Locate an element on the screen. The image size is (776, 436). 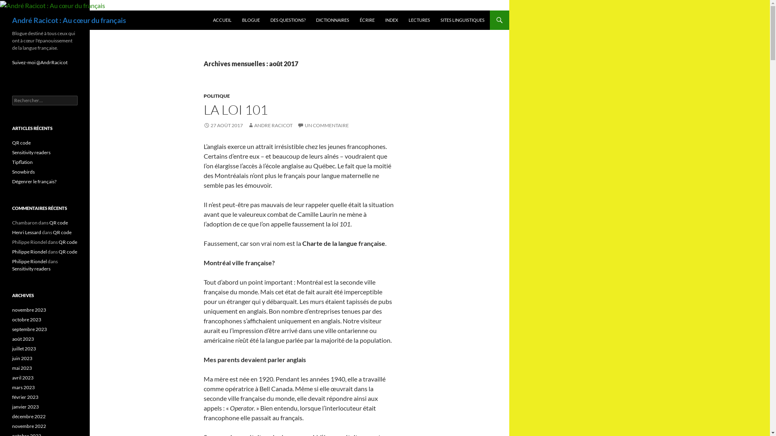
QR code is located at coordinates (68, 252).